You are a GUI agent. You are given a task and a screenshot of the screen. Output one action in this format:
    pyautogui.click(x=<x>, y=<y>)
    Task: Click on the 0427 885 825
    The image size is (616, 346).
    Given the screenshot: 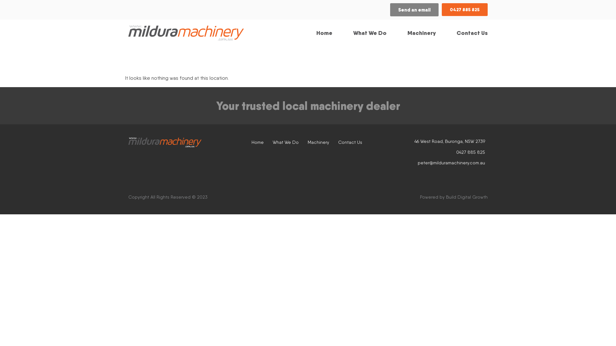 What is the action you would take?
    pyautogui.click(x=433, y=152)
    